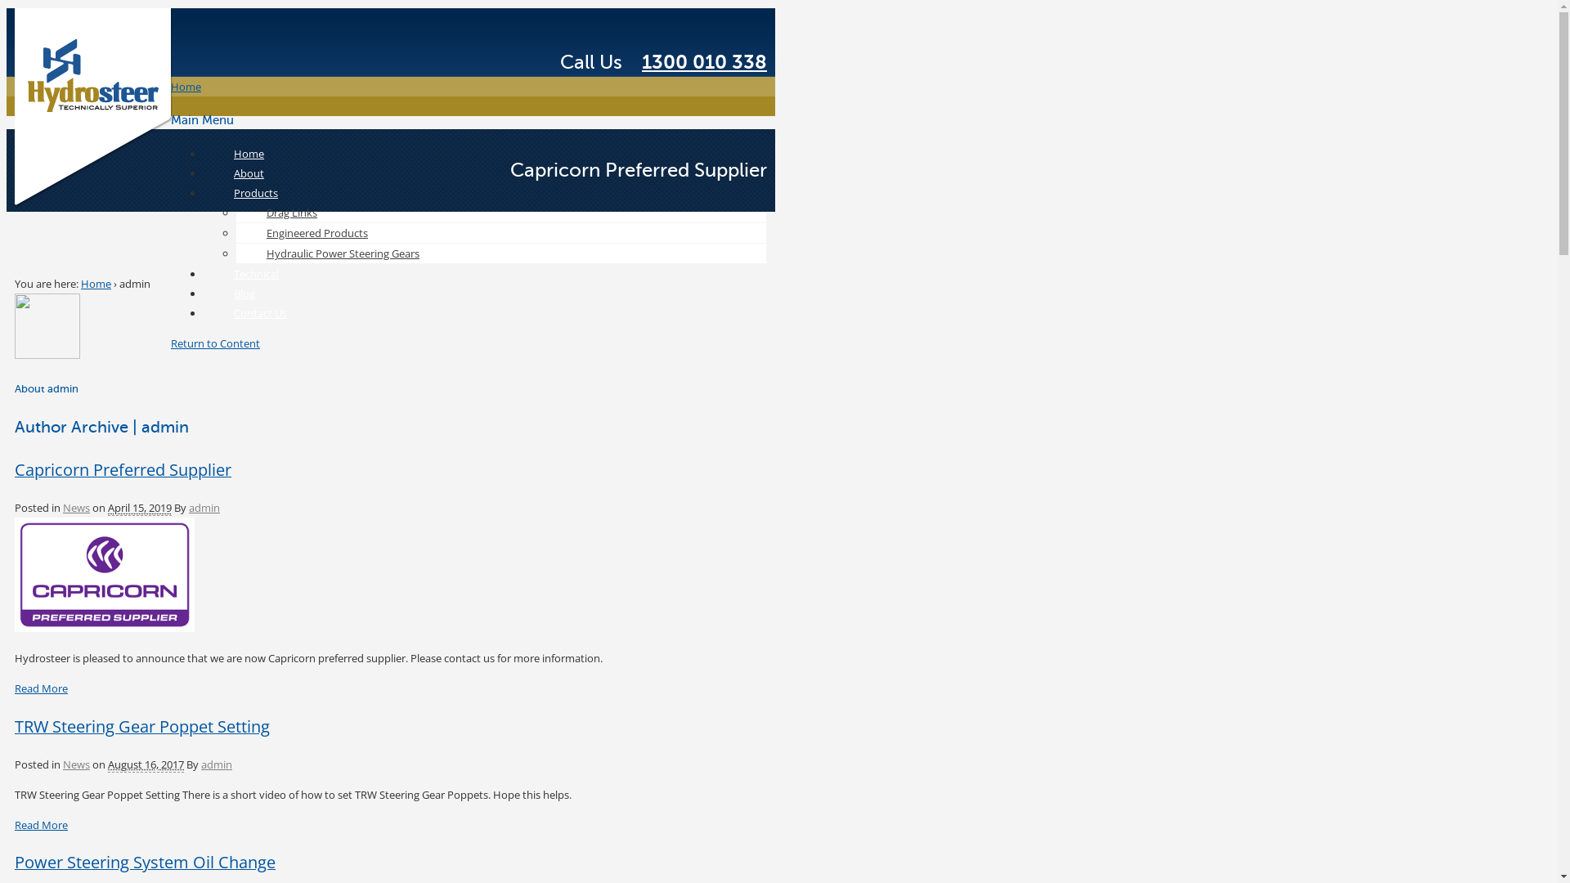 This screenshot has width=1570, height=883. I want to click on Capricorn Preferred Supplier, so click(105, 628).